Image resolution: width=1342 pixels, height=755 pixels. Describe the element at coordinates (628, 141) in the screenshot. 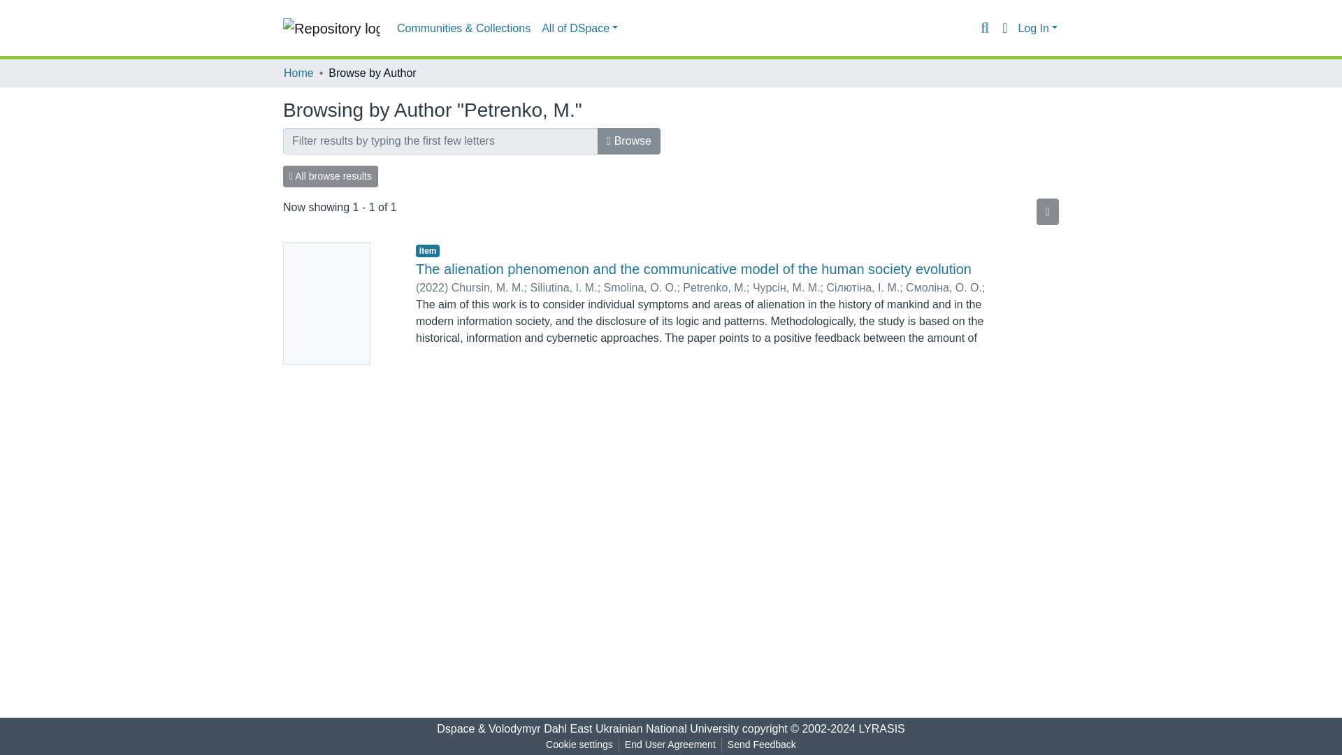

I see `Browse` at that location.